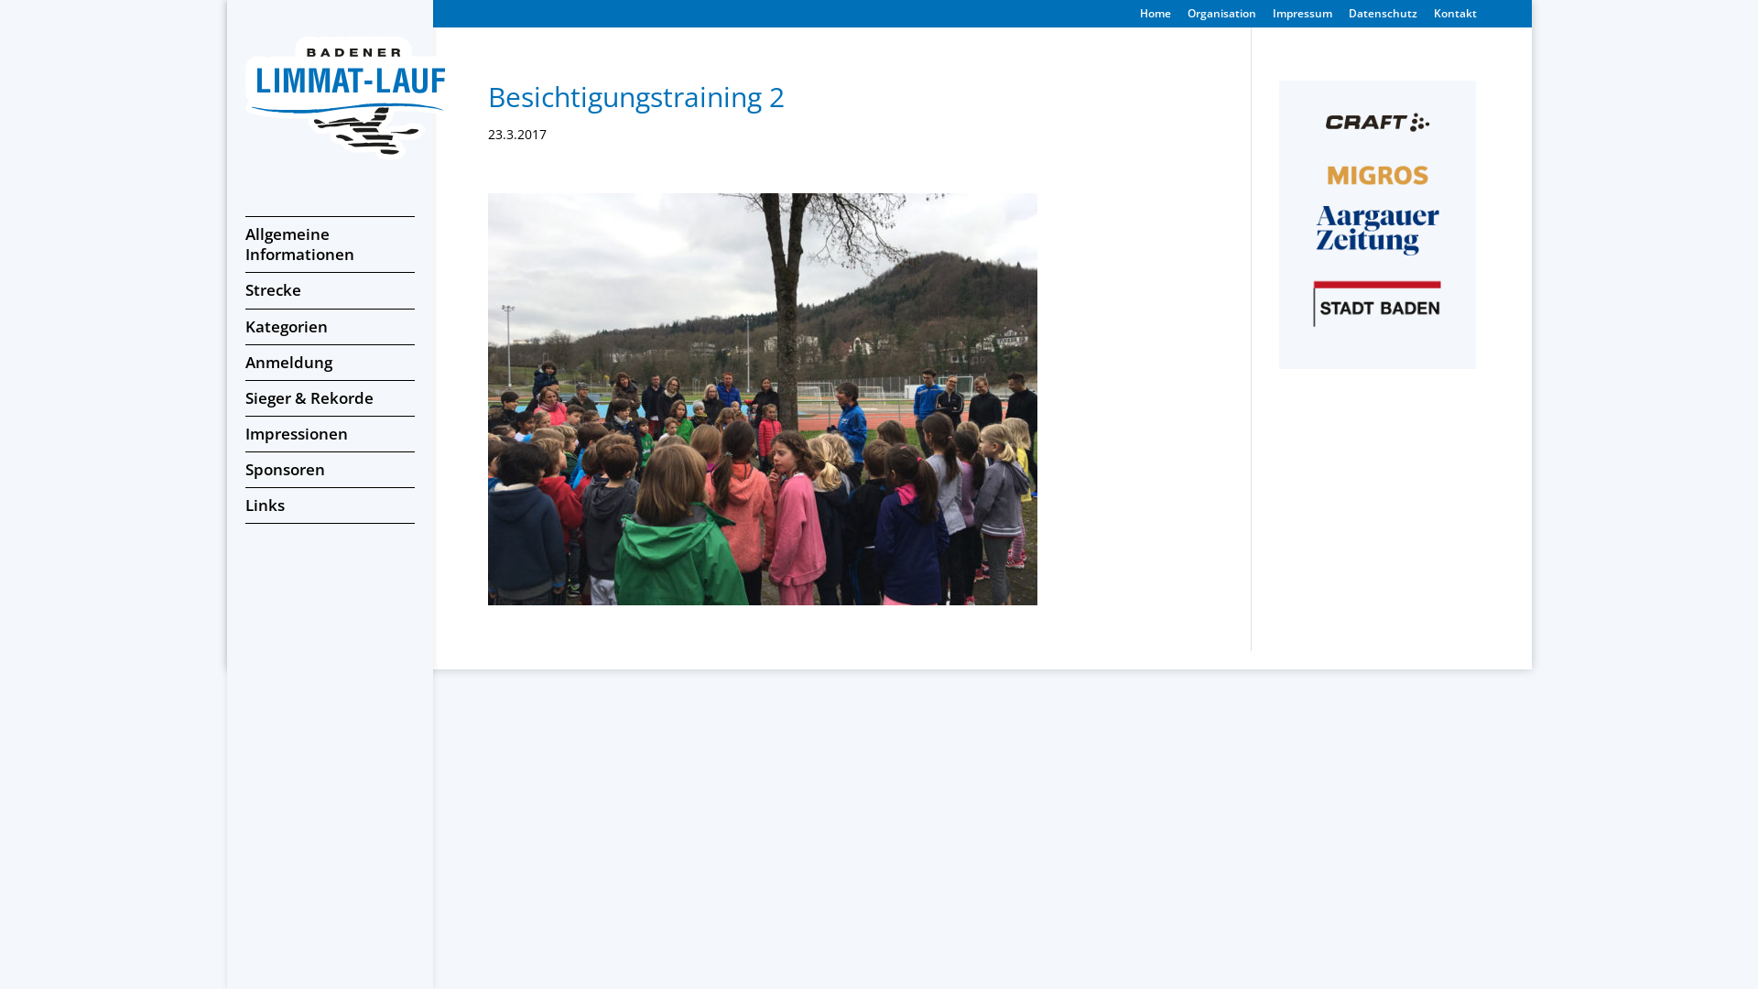  What do you see at coordinates (330, 363) in the screenshot?
I see `Anmeldung` at bounding box center [330, 363].